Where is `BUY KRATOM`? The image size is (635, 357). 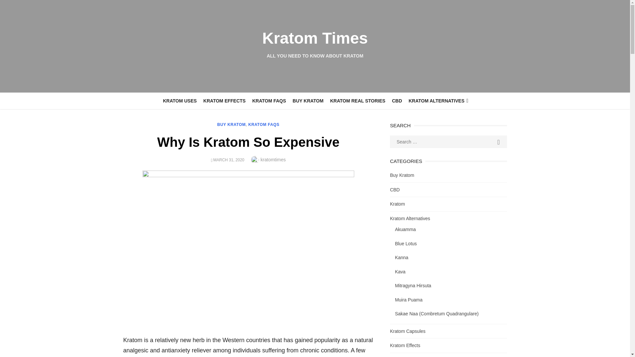
BUY KRATOM is located at coordinates (308, 101).